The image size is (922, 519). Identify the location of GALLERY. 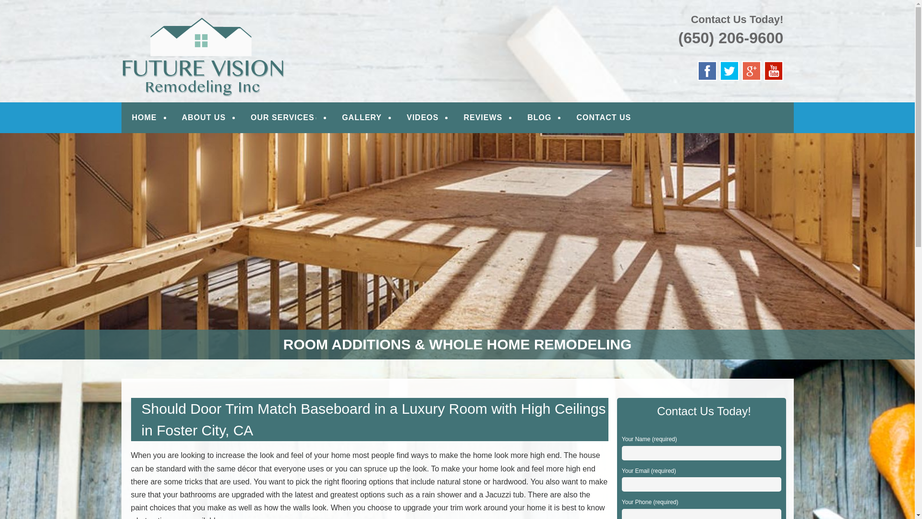
(362, 117).